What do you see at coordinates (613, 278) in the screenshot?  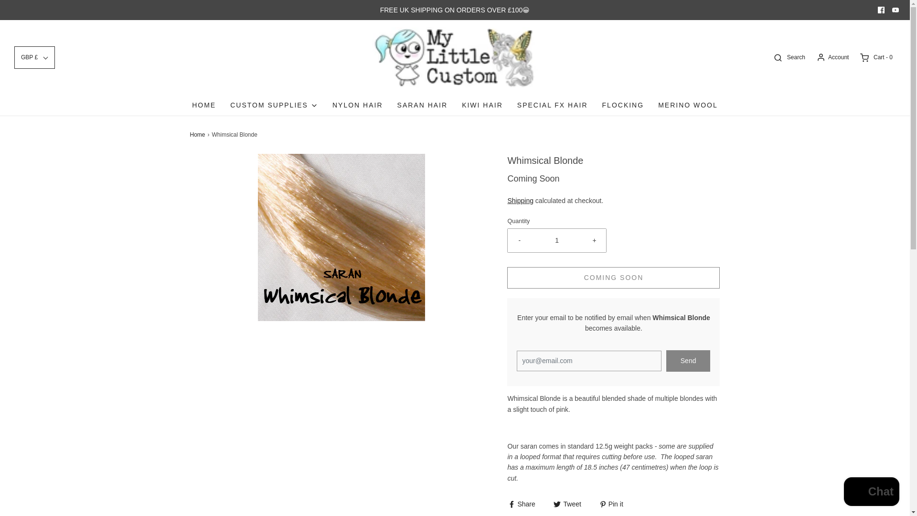 I see `COMING SOON` at bounding box center [613, 278].